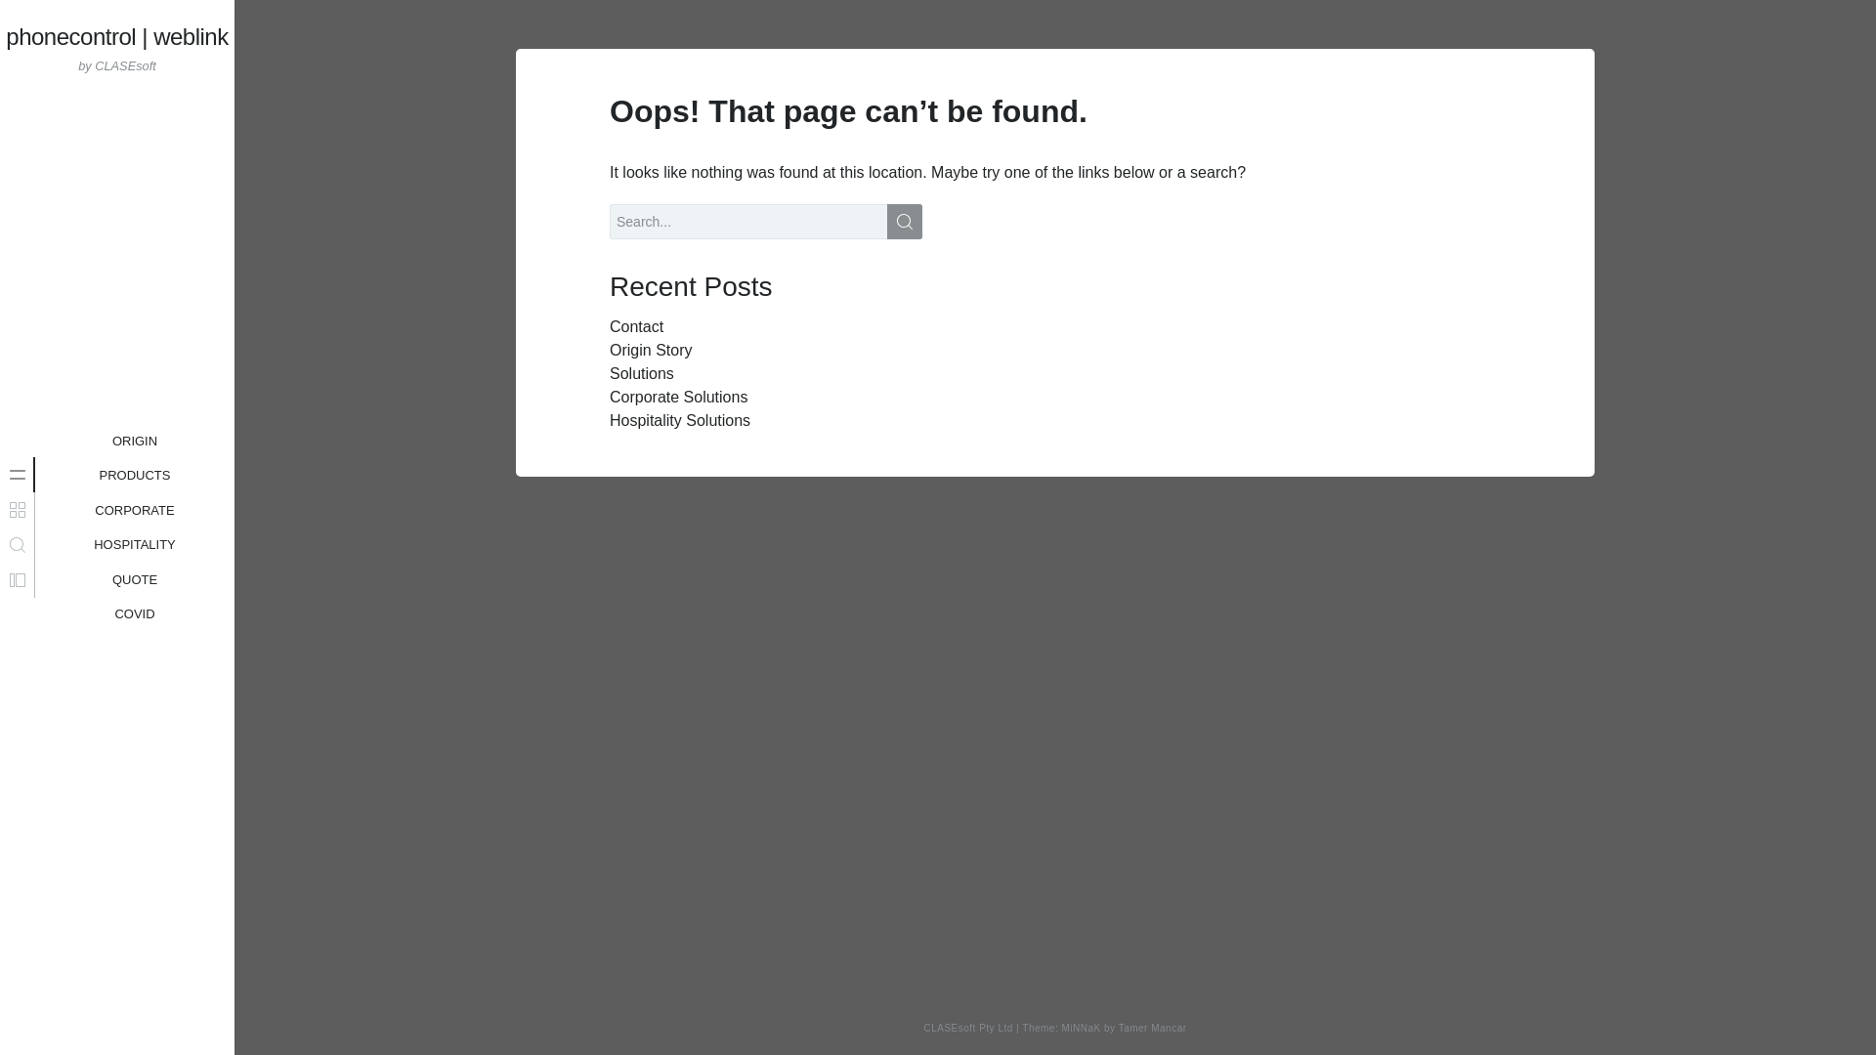 Image resolution: width=1876 pixels, height=1055 pixels. What do you see at coordinates (134, 613) in the screenshot?
I see `COVID` at bounding box center [134, 613].